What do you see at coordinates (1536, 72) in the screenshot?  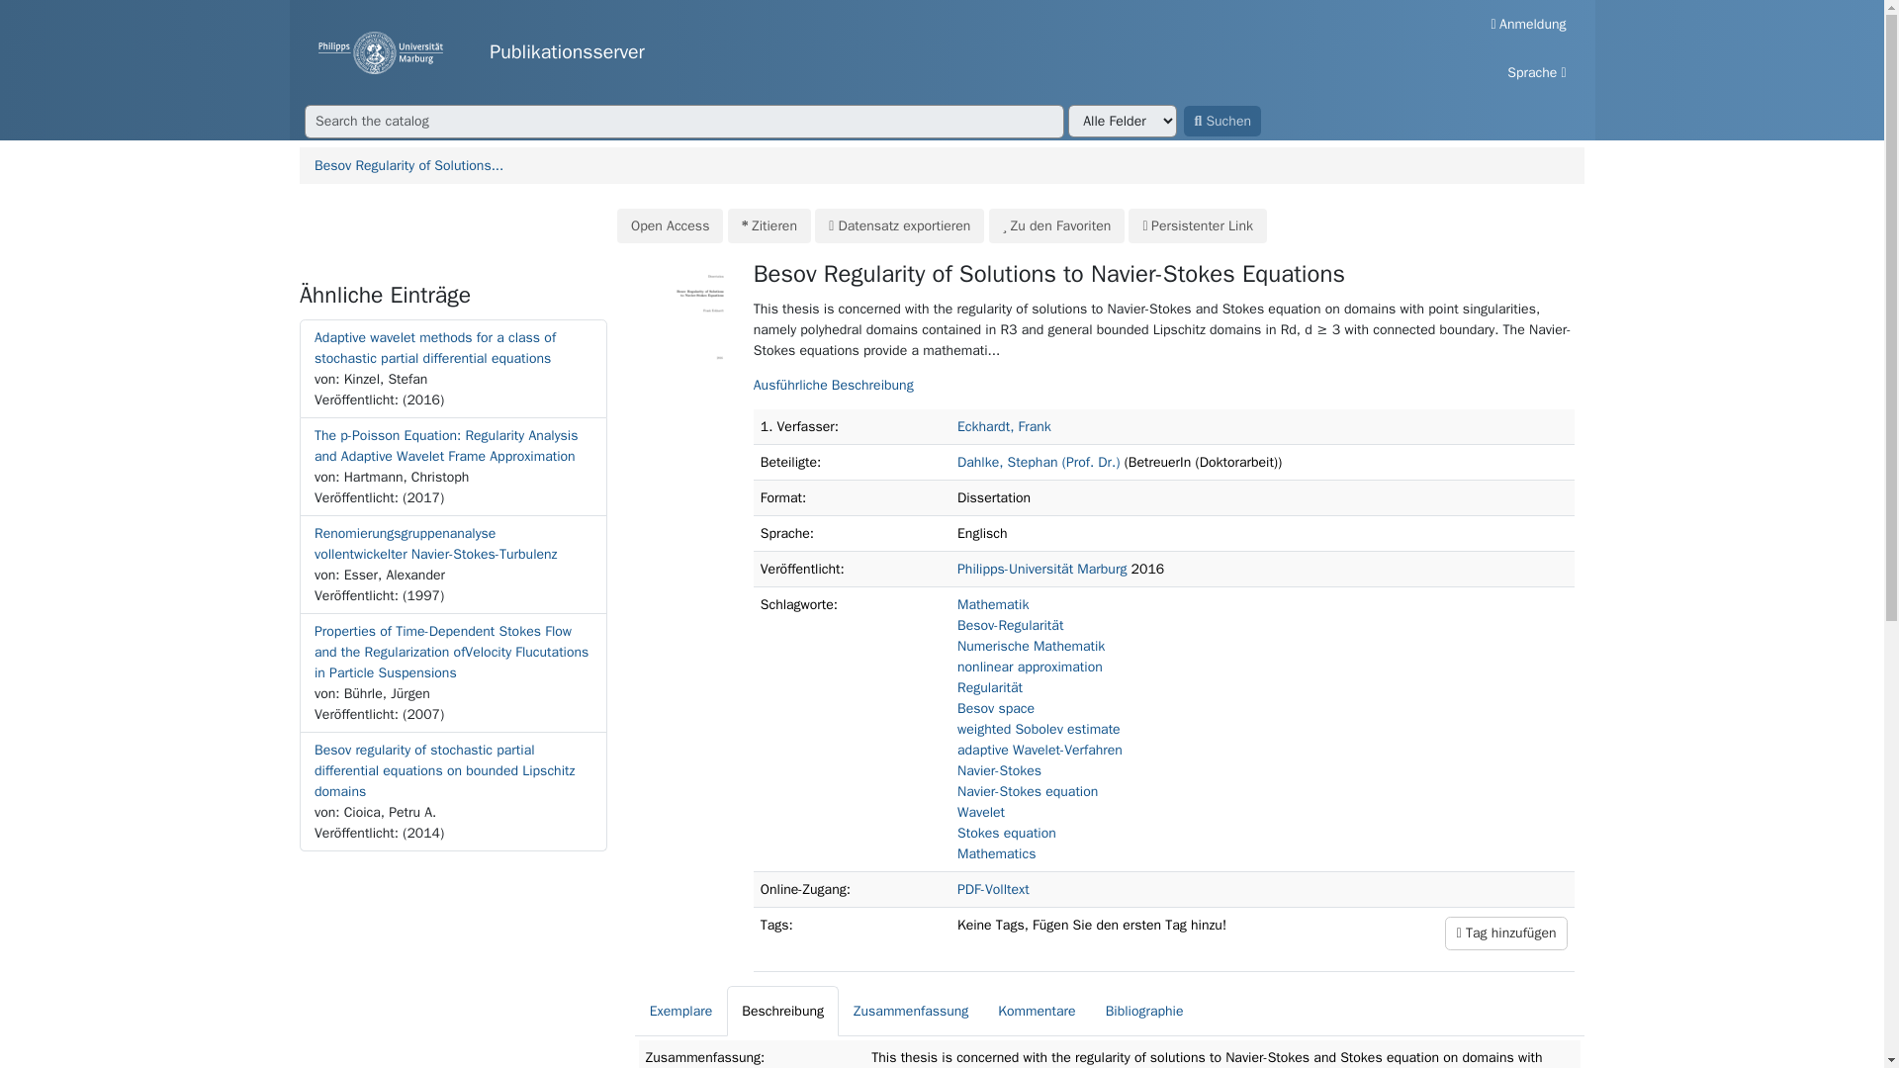 I see `Sprache` at bounding box center [1536, 72].